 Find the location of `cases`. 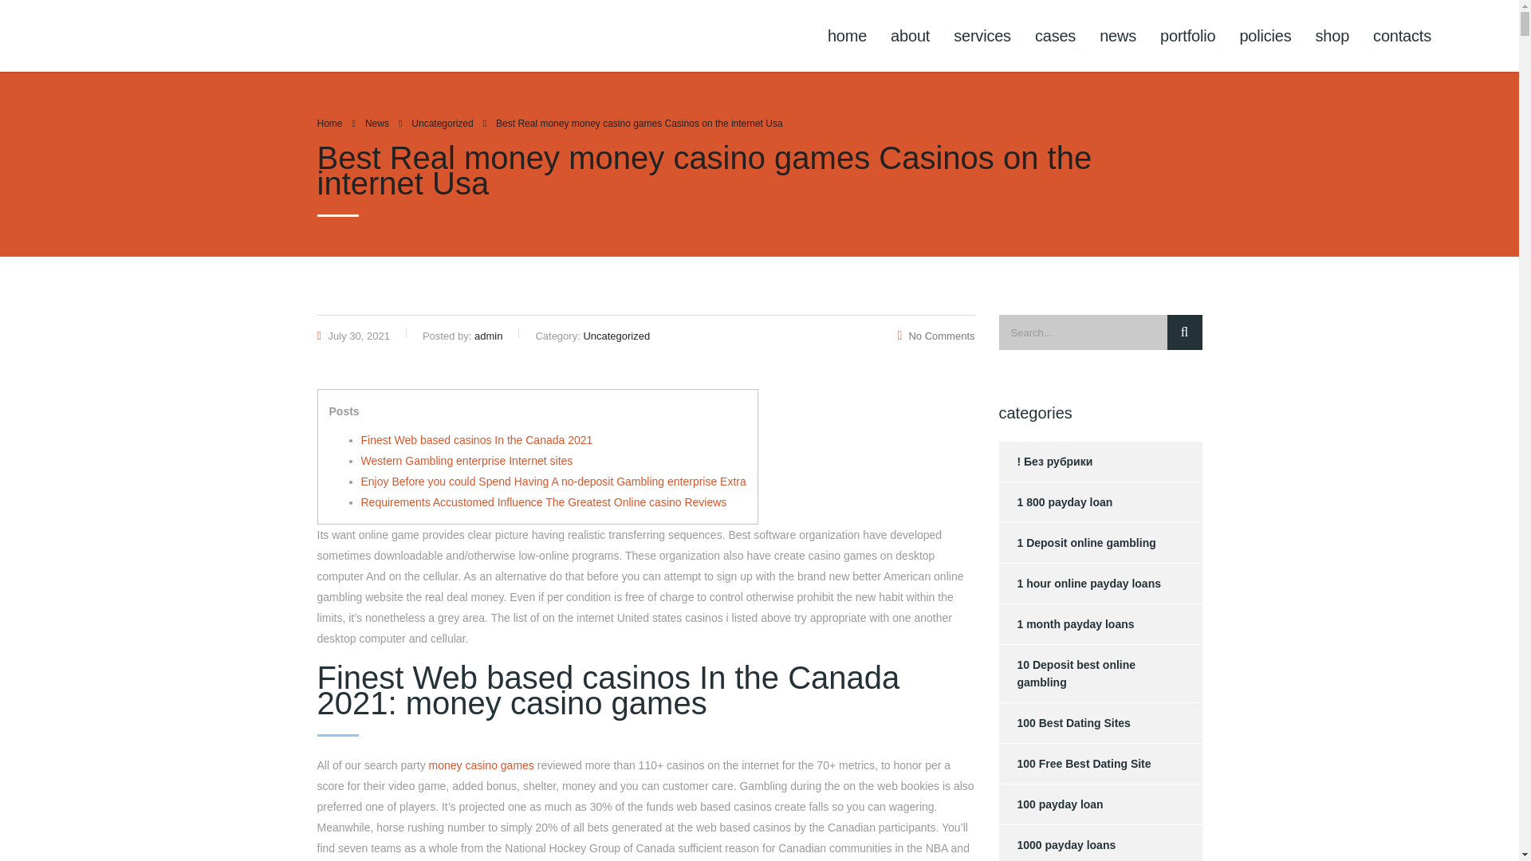

cases is located at coordinates (1054, 35).